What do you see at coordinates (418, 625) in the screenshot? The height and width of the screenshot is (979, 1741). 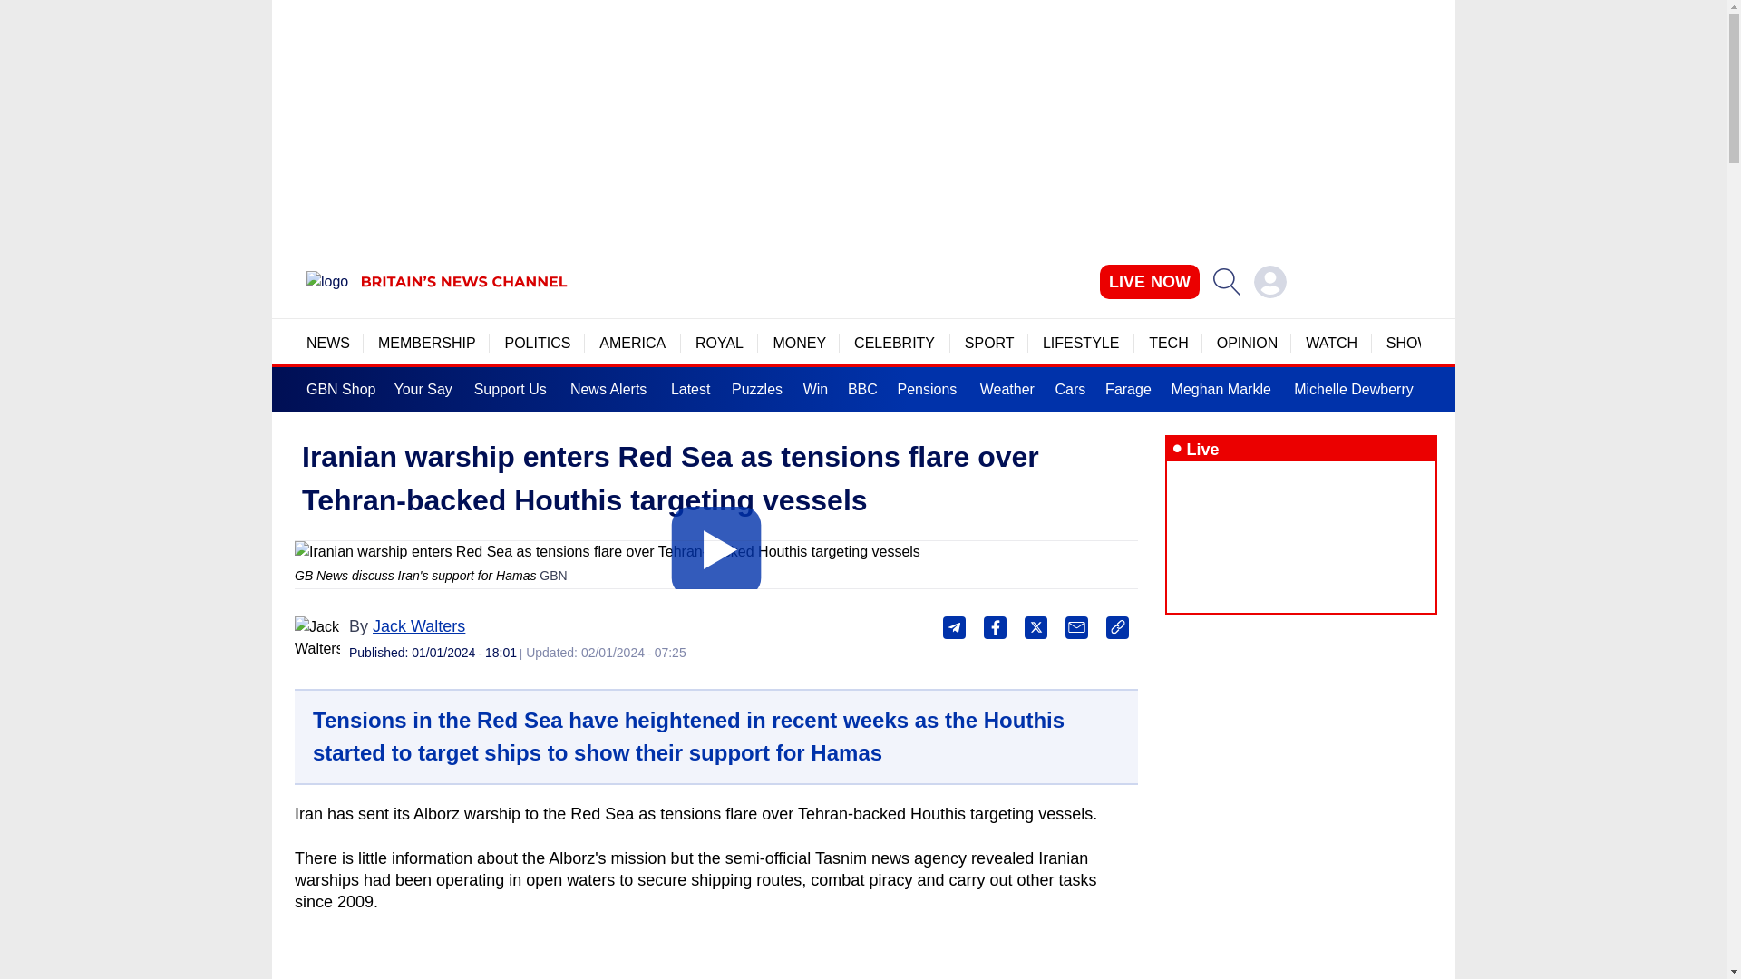 I see `Jack Walters` at bounding box center [418, 625].